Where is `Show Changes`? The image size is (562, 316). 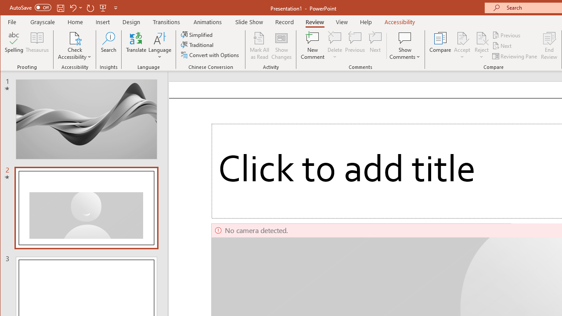 Show Changes is located at coordinates (281, 46).